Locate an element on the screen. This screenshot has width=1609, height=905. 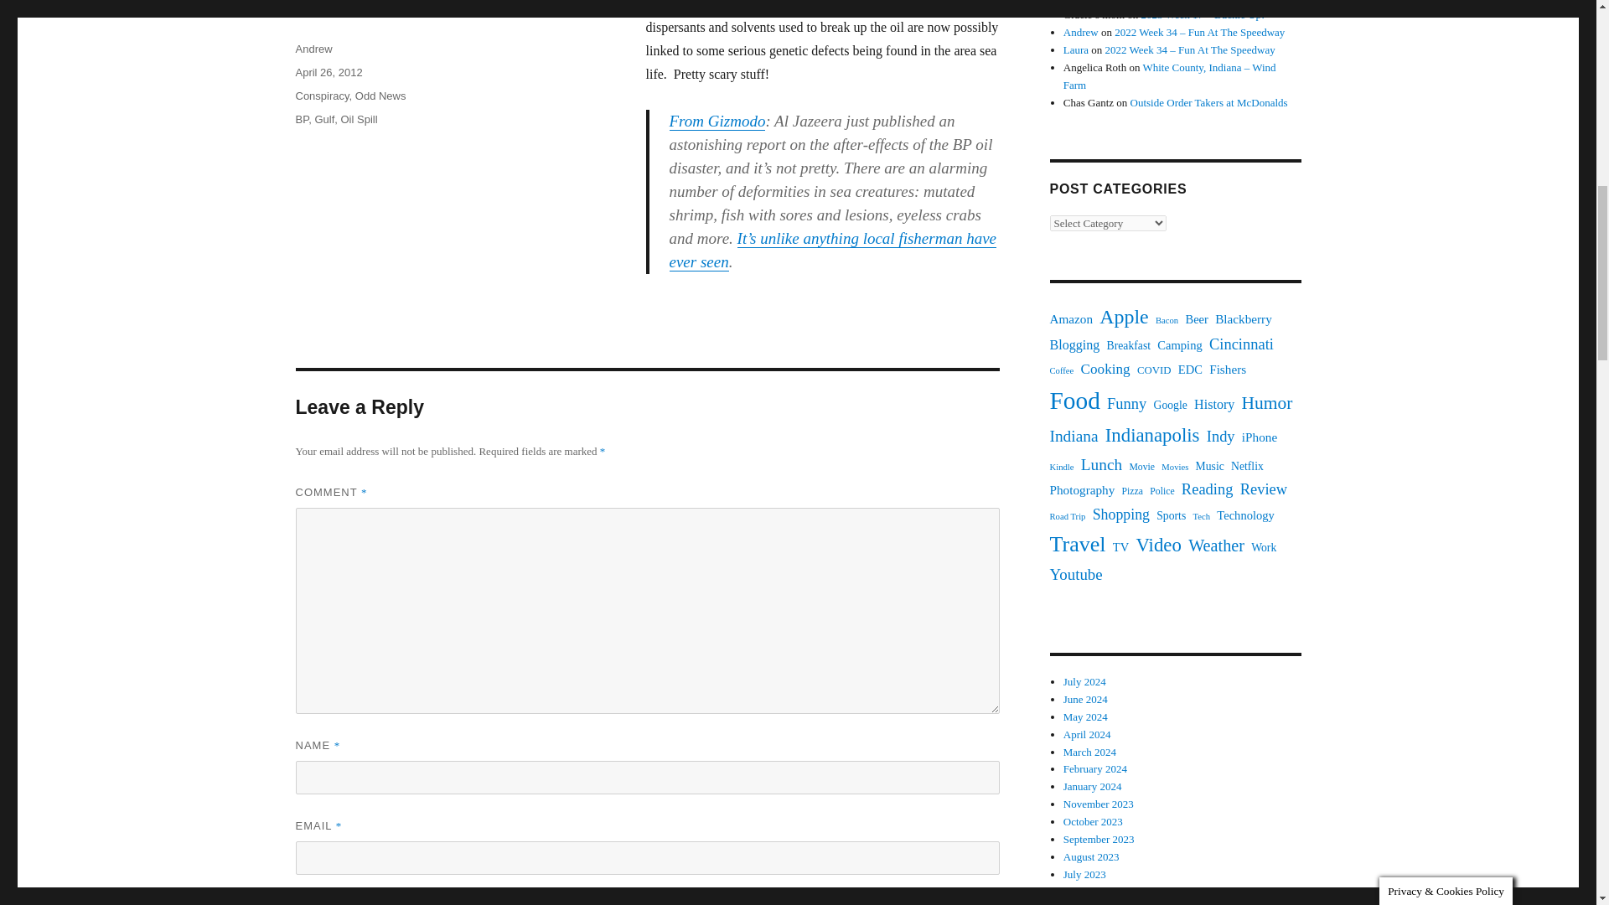
Outside Order Takers at McDonalds is located at coordinates (1209, 102).